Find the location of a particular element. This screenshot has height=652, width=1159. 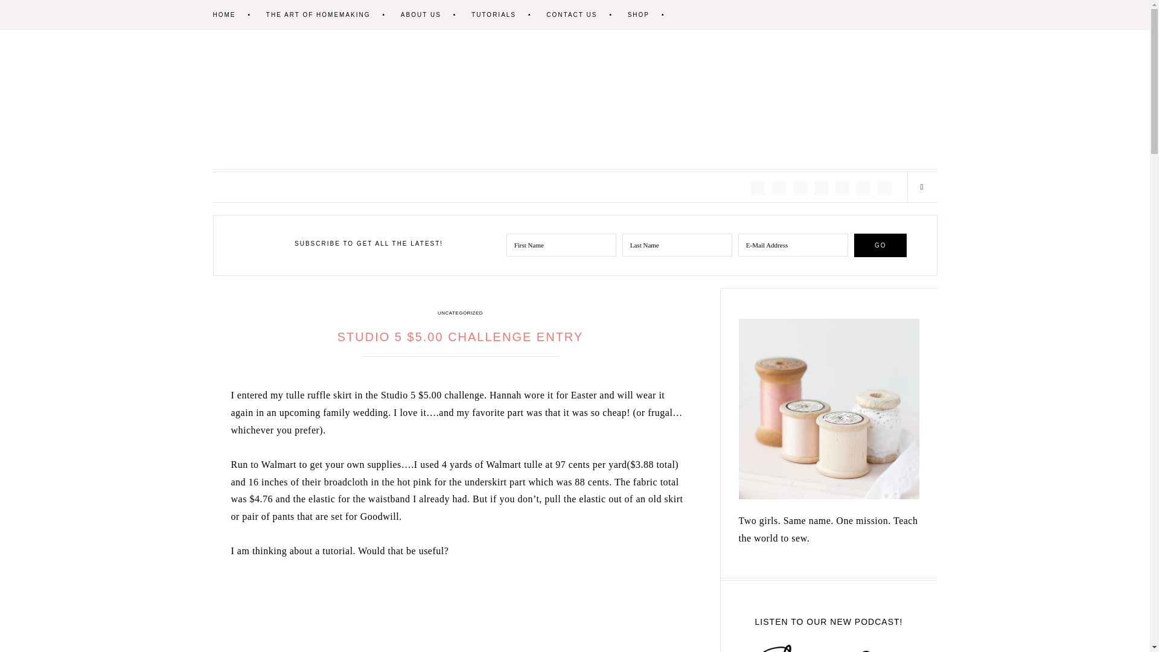

TUTORIALS is located at coordinates (507, 14).